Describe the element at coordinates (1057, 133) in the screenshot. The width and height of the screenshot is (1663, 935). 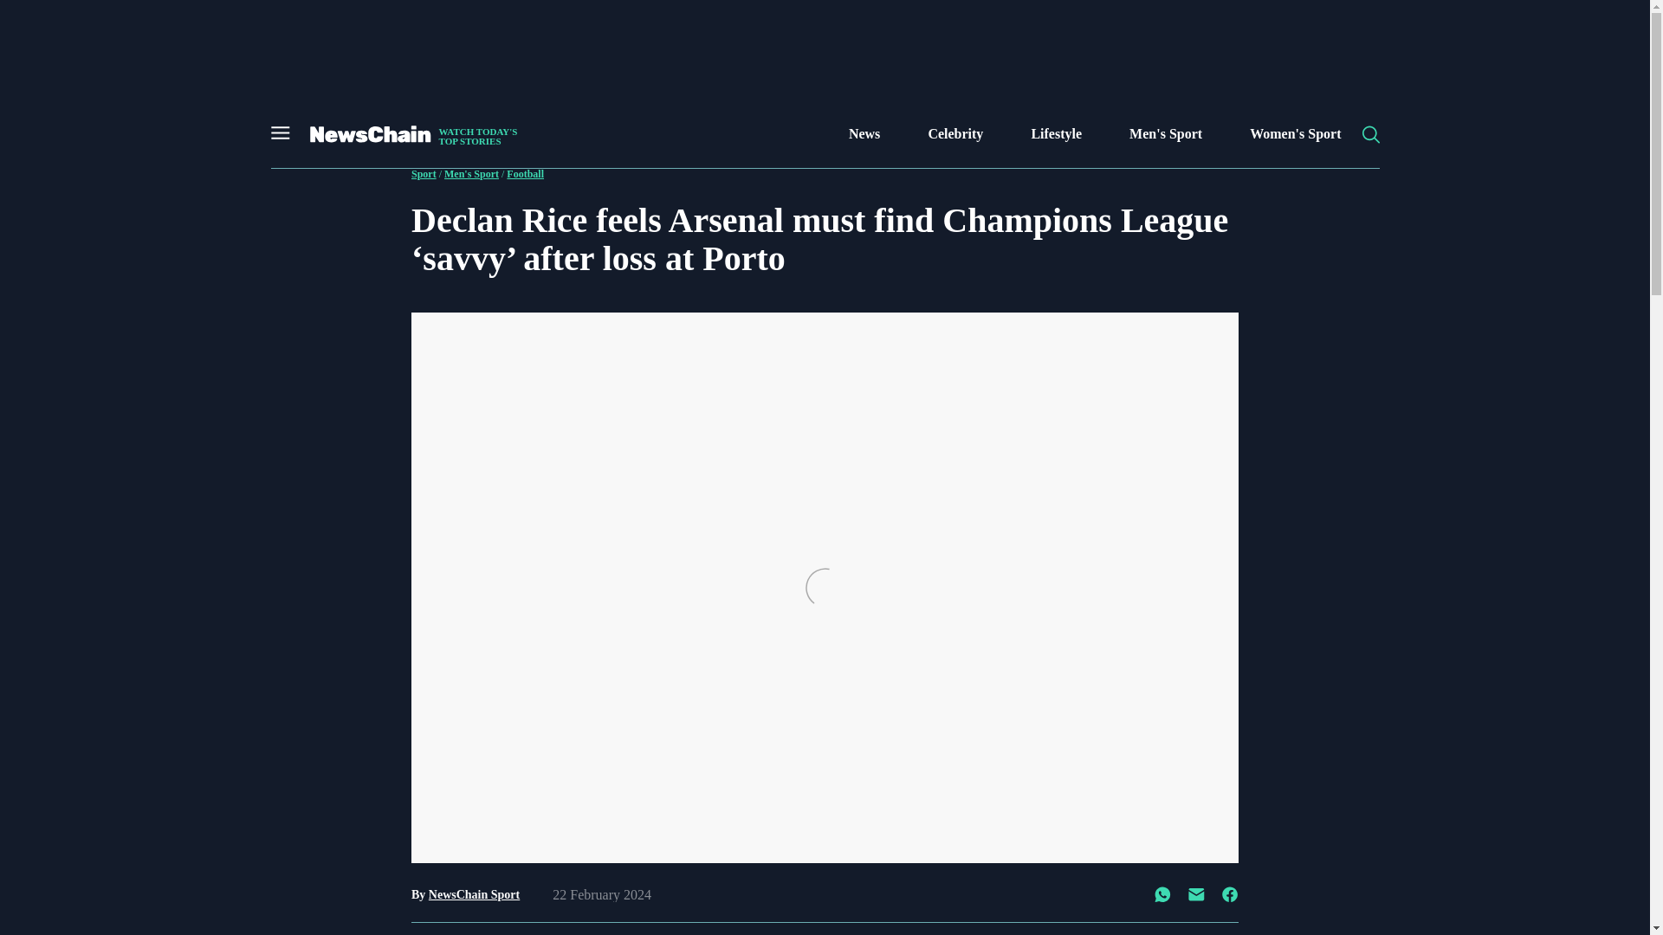
I see `Lifestyle` at that location.